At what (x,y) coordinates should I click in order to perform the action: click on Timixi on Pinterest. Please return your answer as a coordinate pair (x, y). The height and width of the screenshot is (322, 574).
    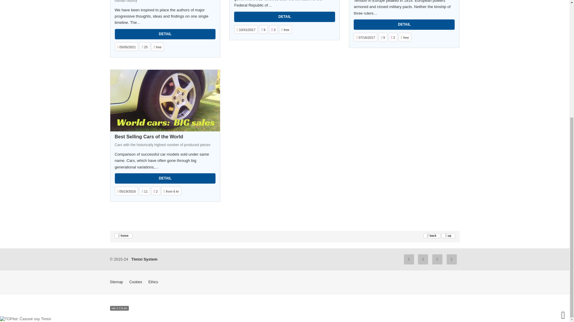
    Looking at the image, I should click on (451, 259).